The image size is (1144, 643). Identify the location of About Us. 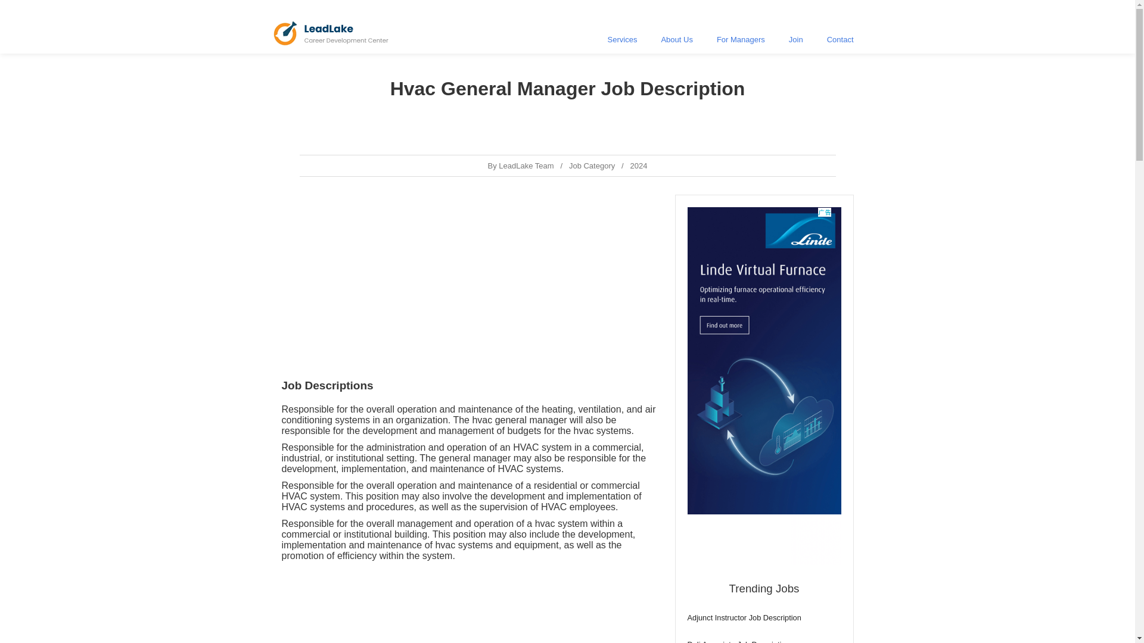
(676, 39).